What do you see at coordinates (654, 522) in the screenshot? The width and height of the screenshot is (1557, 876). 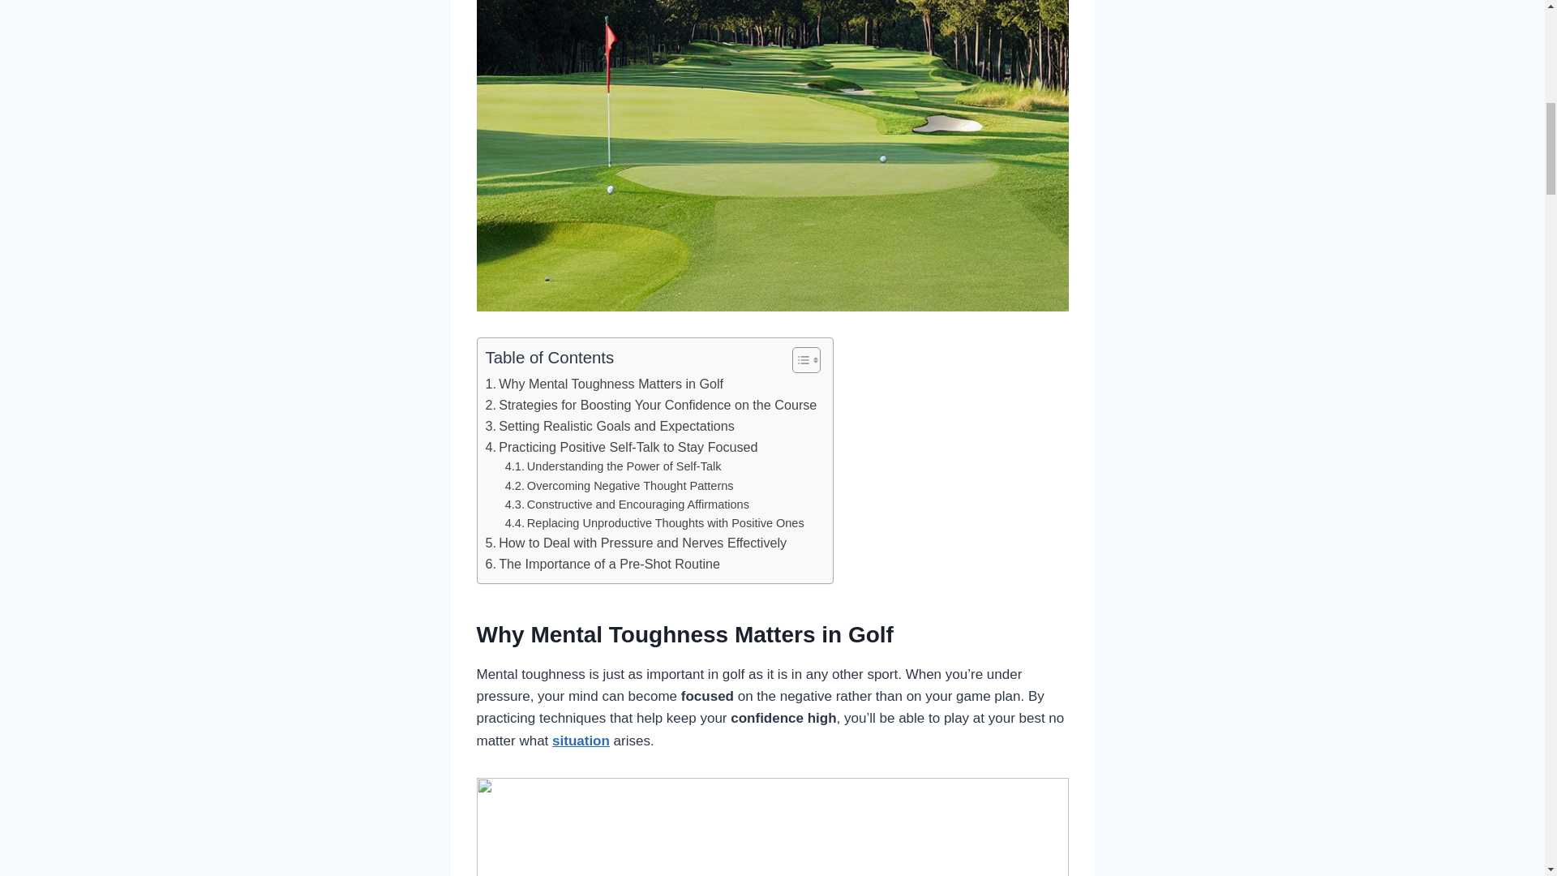 I see `Replacing Unproductive Thoughts with Positive Ones` at bounding box center [654, 522].